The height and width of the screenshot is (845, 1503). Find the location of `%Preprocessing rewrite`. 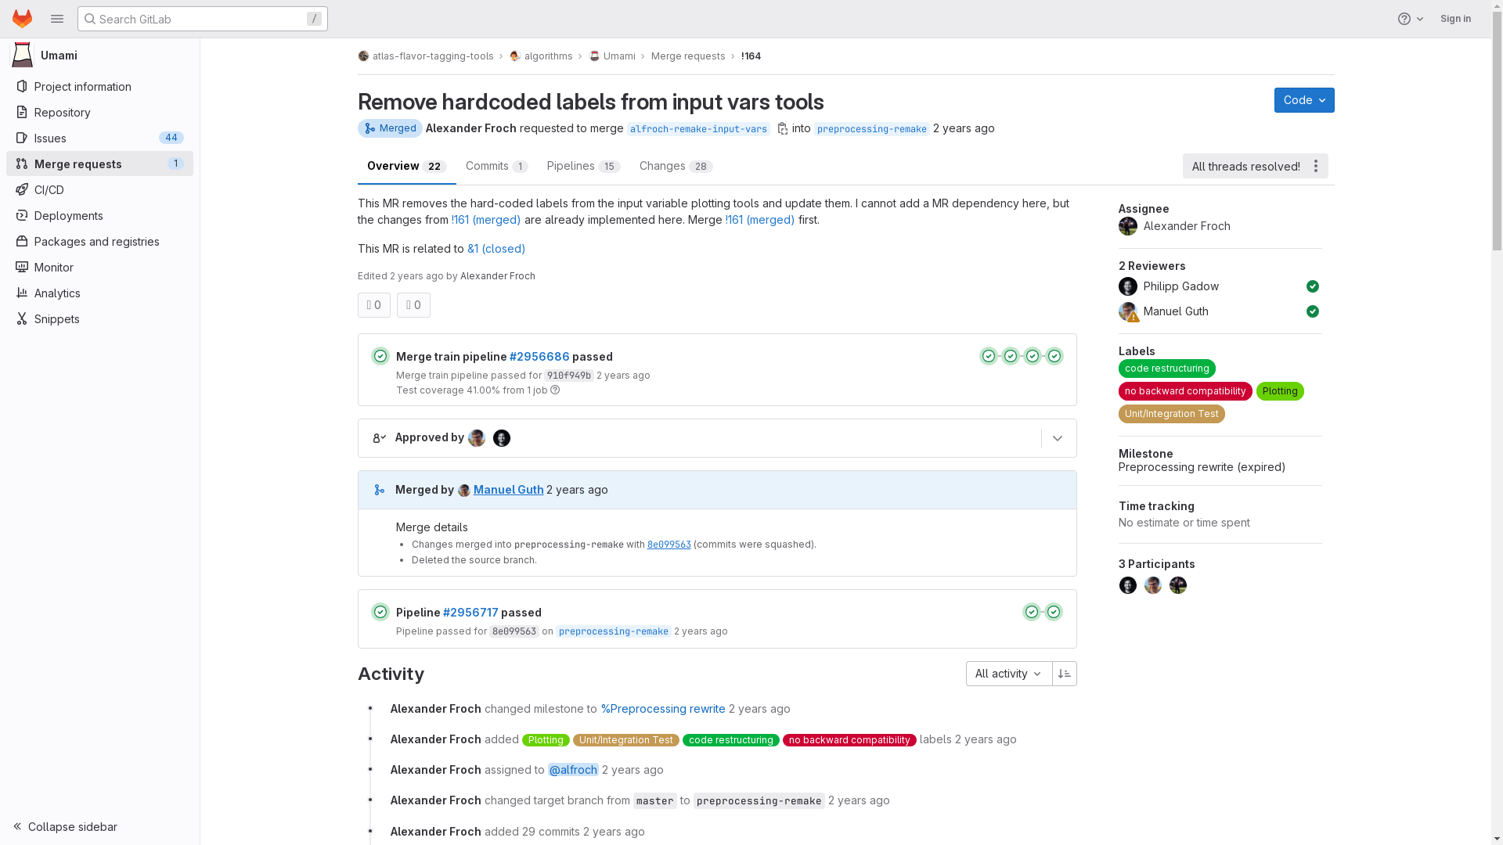

%Preprocessing rewrite is located at coordinates (662, 709).